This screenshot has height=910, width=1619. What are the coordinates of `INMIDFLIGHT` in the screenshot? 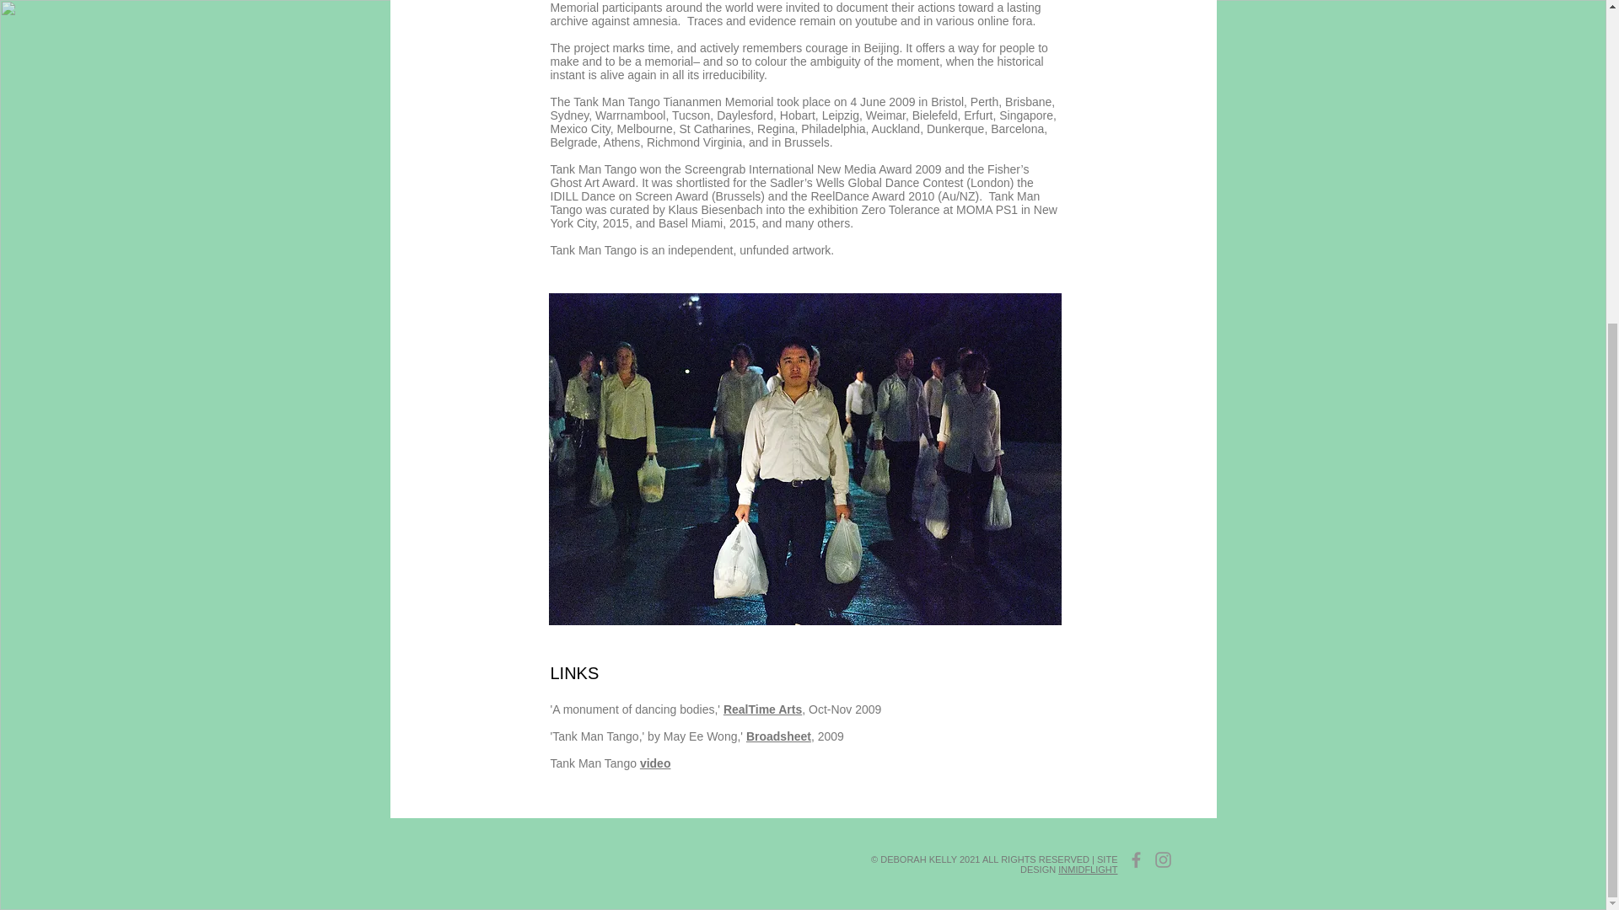 It's located at (1088, 870).